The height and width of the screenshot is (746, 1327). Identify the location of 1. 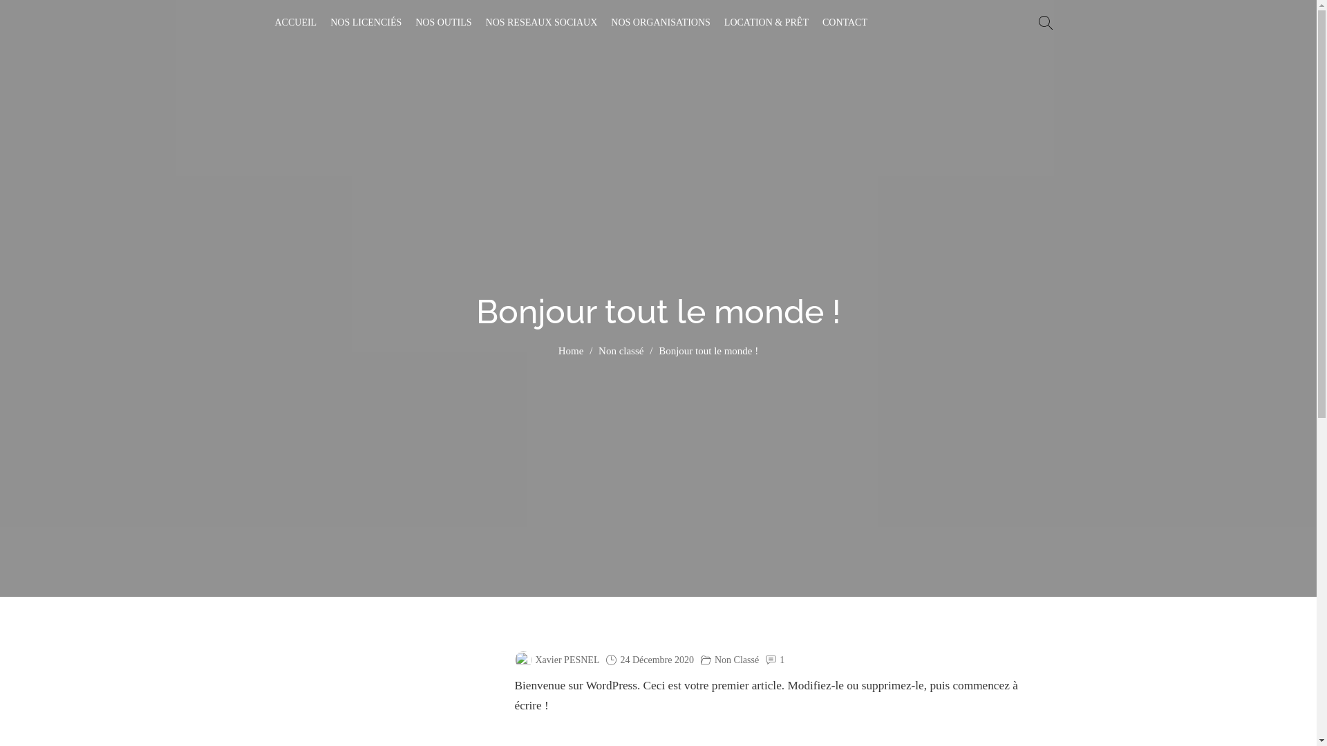
(782, 660).